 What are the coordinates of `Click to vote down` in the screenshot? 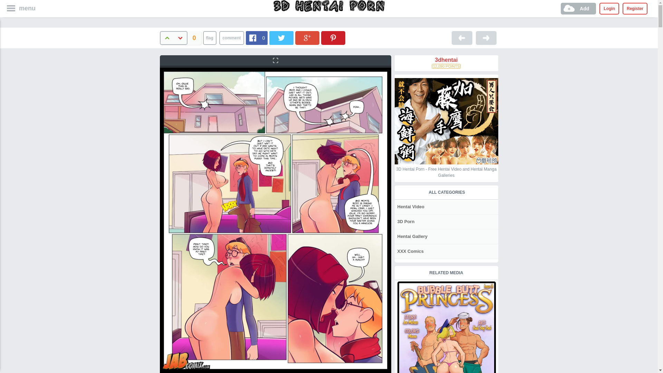 It's located at (180, 38).